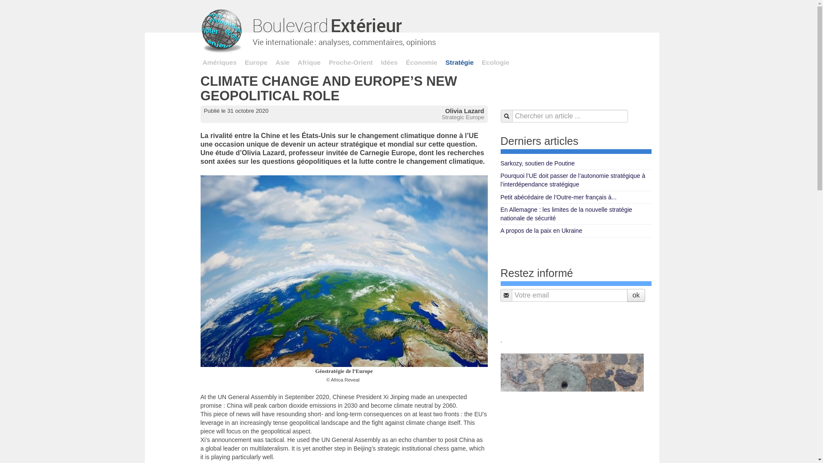 This screenshot has width=823, height=463. I want to click on Afrique, so click(309, 62).